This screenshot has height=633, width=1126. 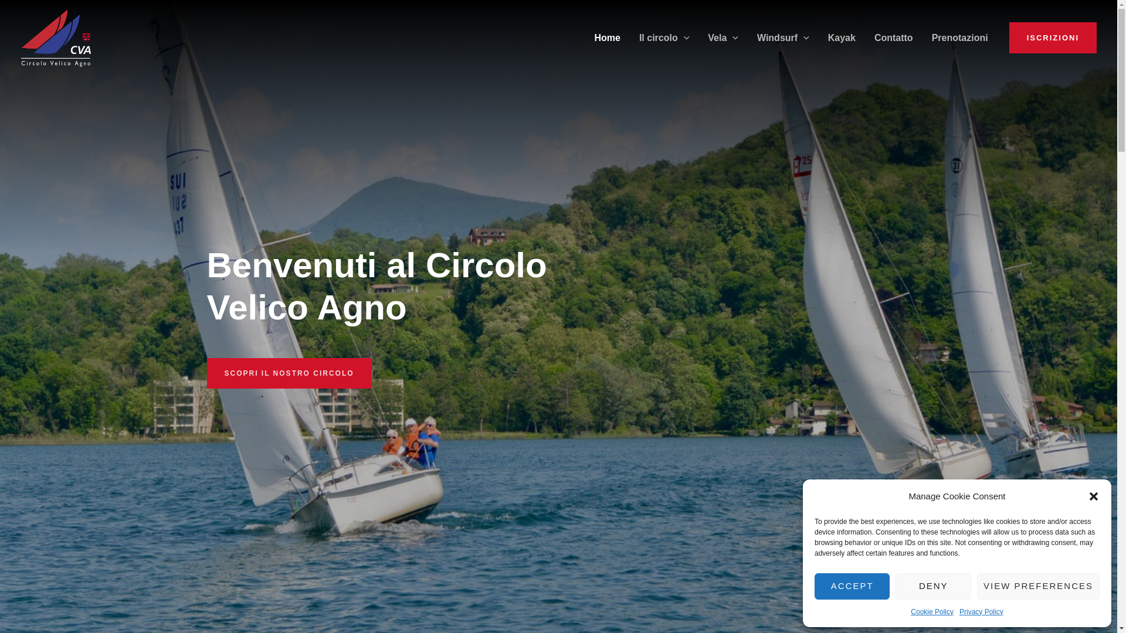 What do you see at coordinates (1038, 586) in the screenshot?
I see `VIEW PREFERENCES` at bounding box center [1038, 586].